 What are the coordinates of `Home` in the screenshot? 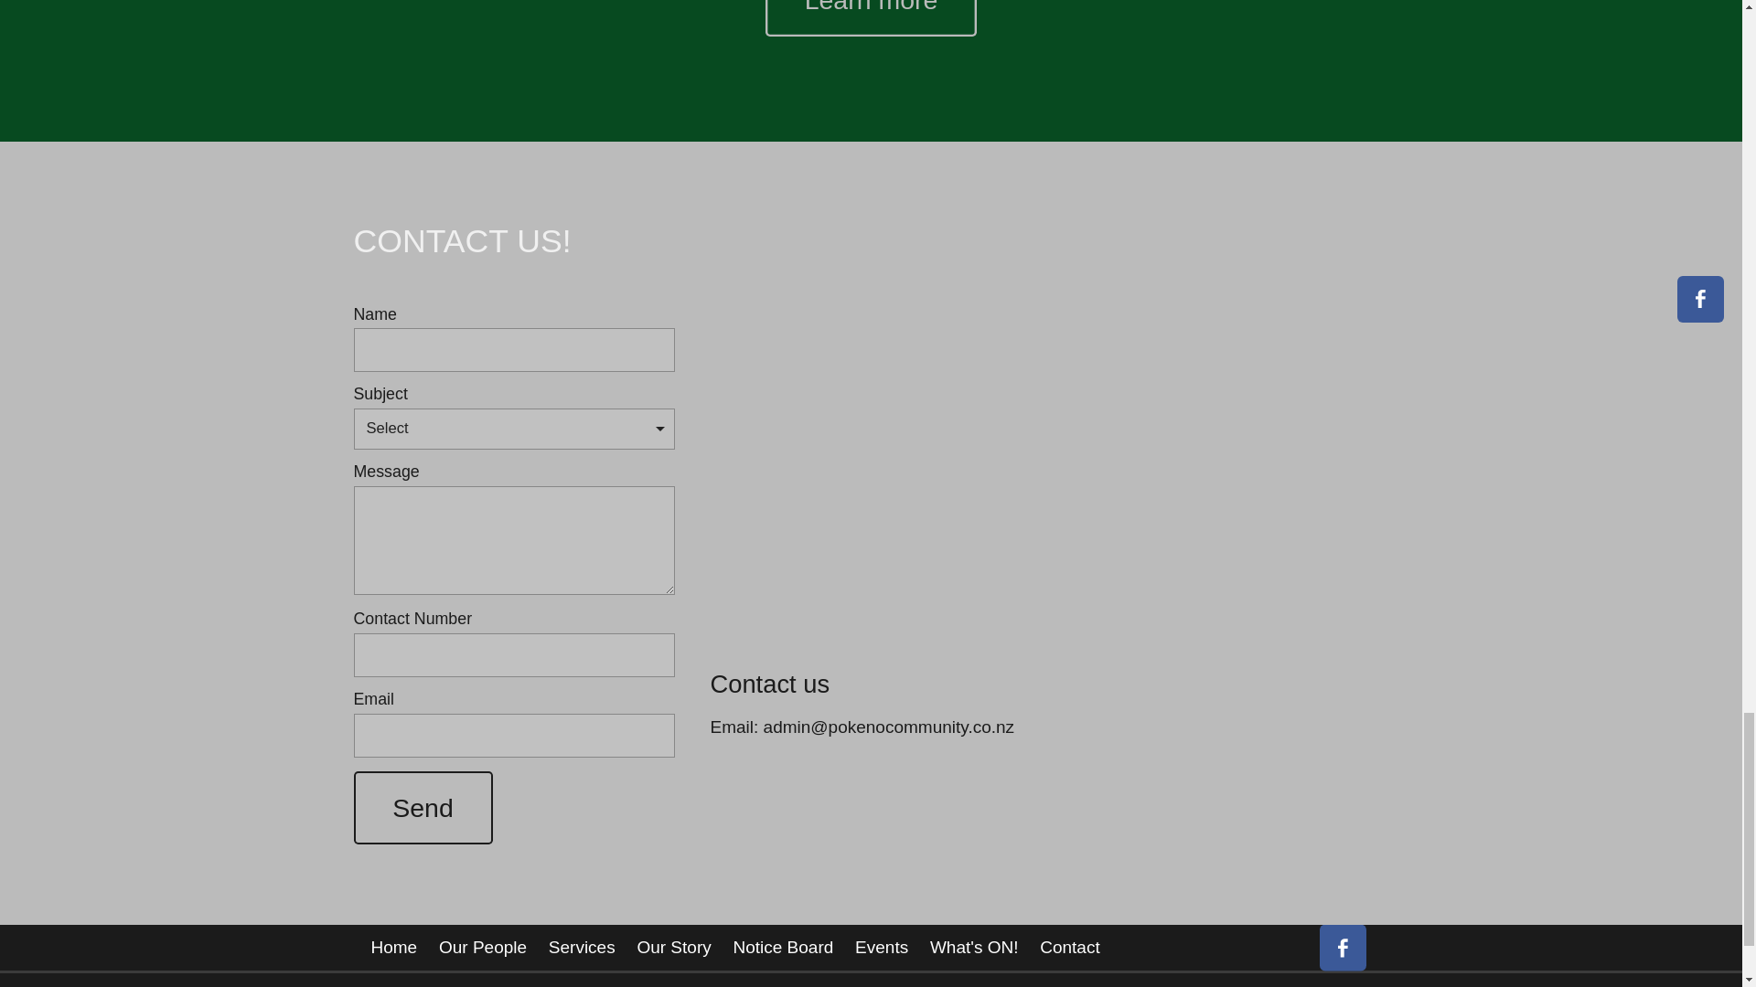 It's located at (399, 947).